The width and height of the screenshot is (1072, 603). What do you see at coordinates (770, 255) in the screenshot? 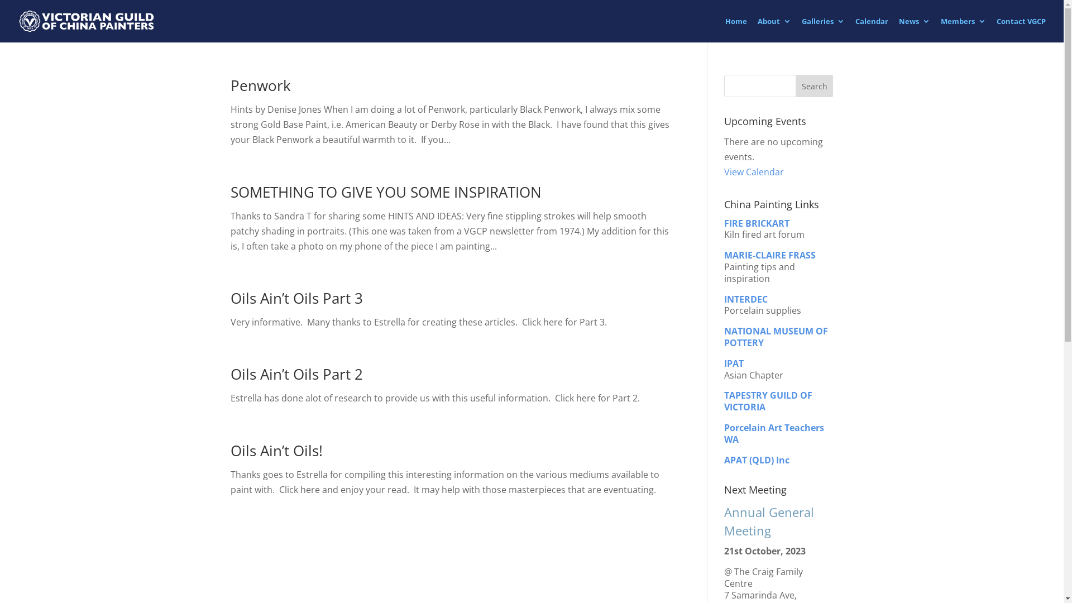
I see `MARIE-CLAIRE FRASS` at bounding box center [770, 255].